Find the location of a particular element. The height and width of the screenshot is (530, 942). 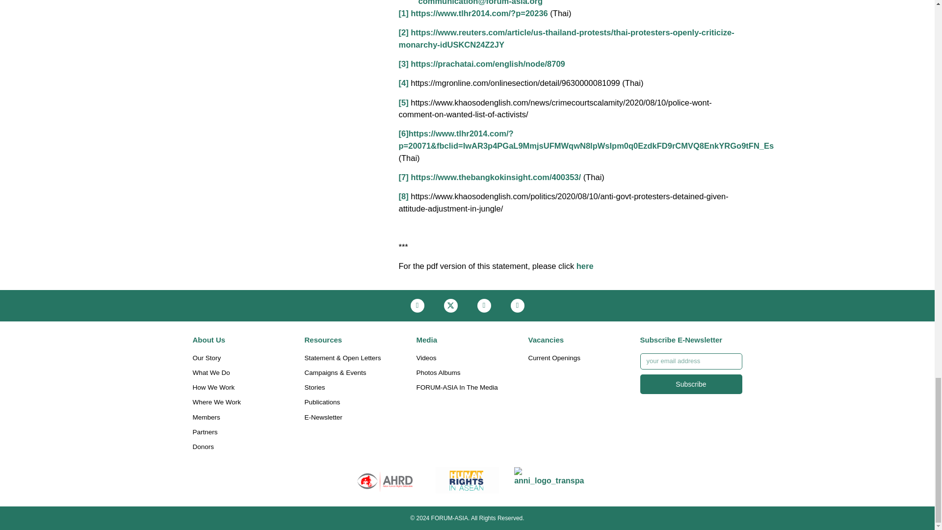

Default Title is located at coordinates (549, 480).